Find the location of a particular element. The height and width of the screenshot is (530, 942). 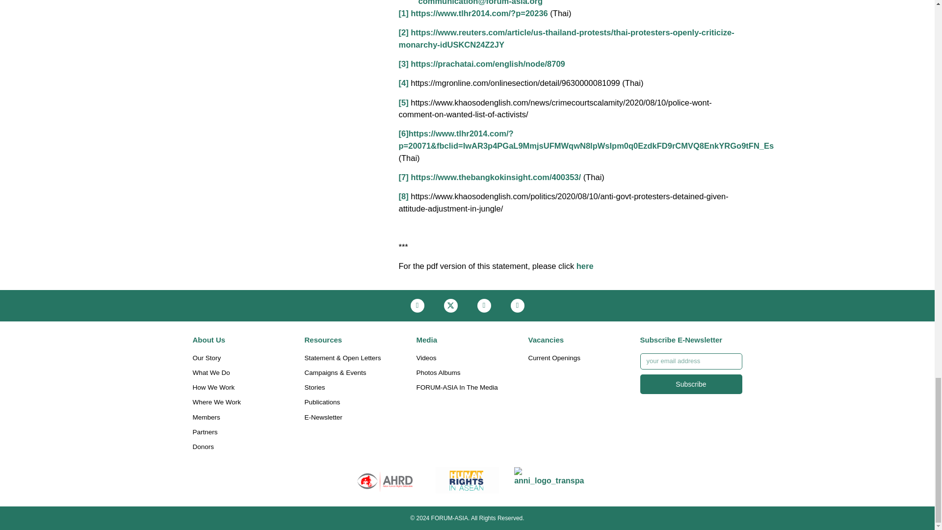

Default Title is located at coordinates (549, 480).